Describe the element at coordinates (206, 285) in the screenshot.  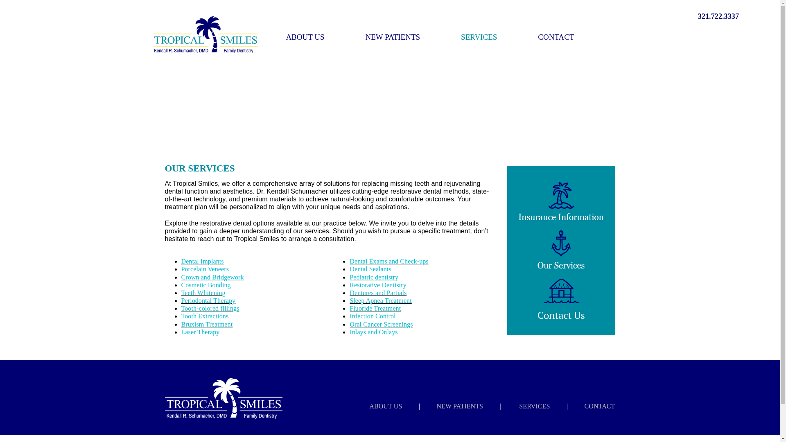
I see `Cosmetic Bonding` at that location.